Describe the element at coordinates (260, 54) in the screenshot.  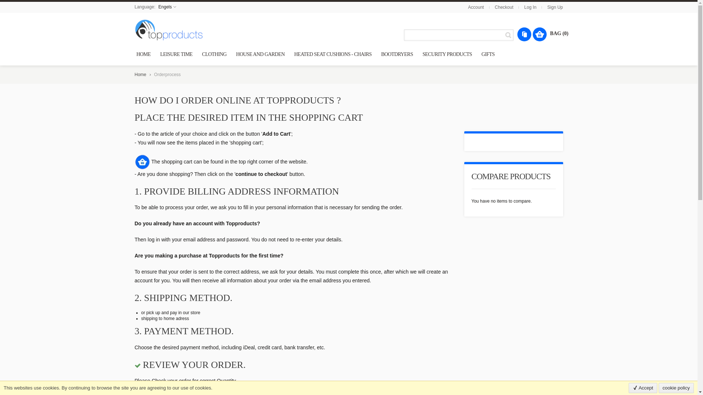
I see `HOUSE AND GARDEN` at that location.